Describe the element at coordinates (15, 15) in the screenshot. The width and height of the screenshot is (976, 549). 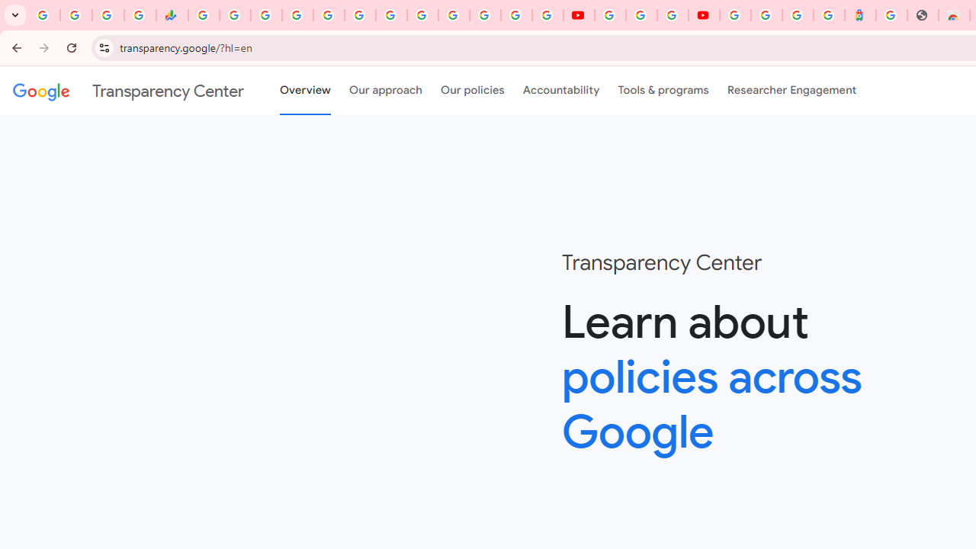
I see `Search tabs` at that location.